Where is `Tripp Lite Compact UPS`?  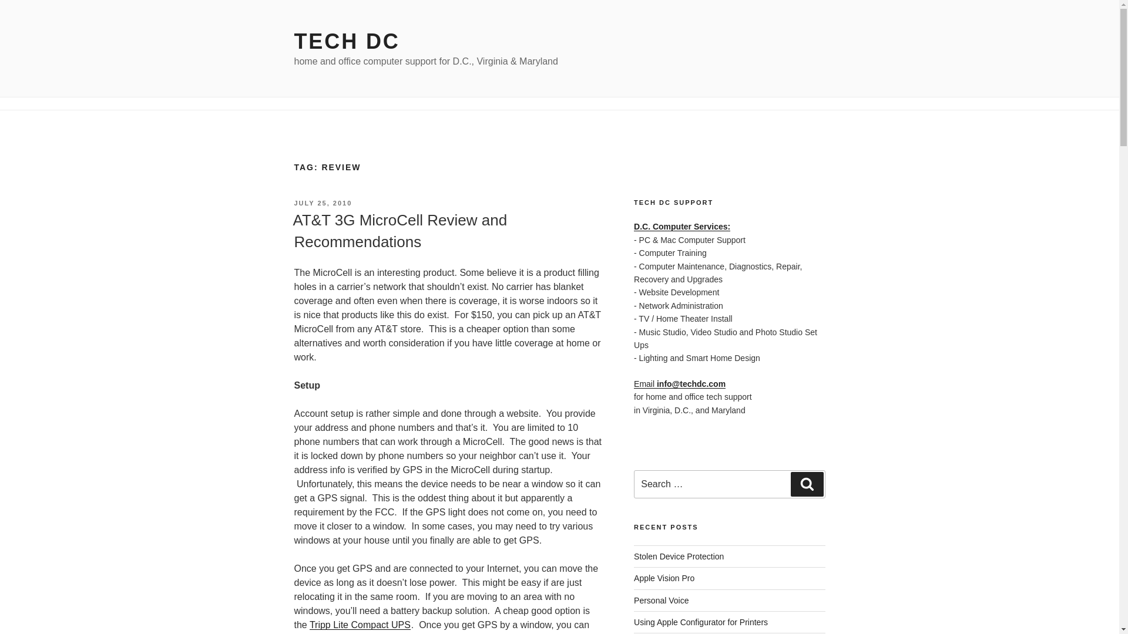 Tripp Lite Compact UPS is located at coordinates (360, 625).